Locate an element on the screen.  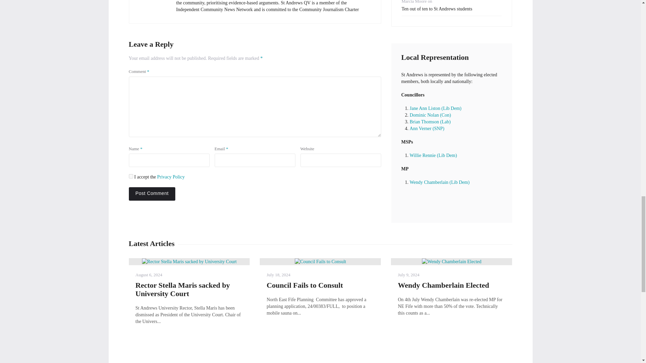
Privacy Policy is located at coordinates (171, 177).